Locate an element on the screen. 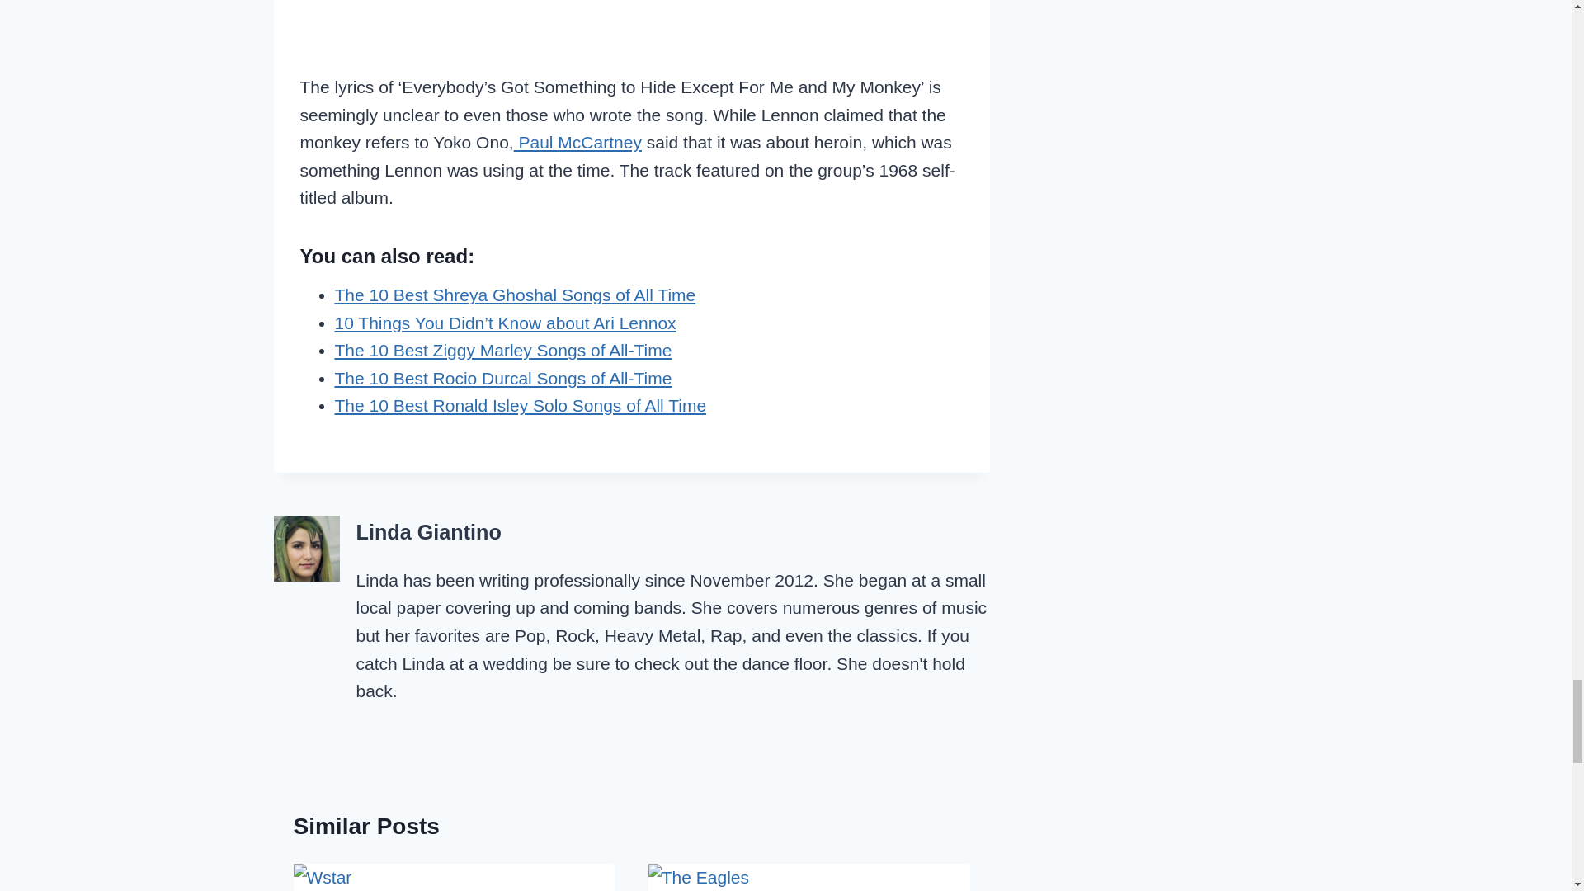 This screenshot has width=1584, height=891. Linda Giantino is located at coordinates (429, 531).